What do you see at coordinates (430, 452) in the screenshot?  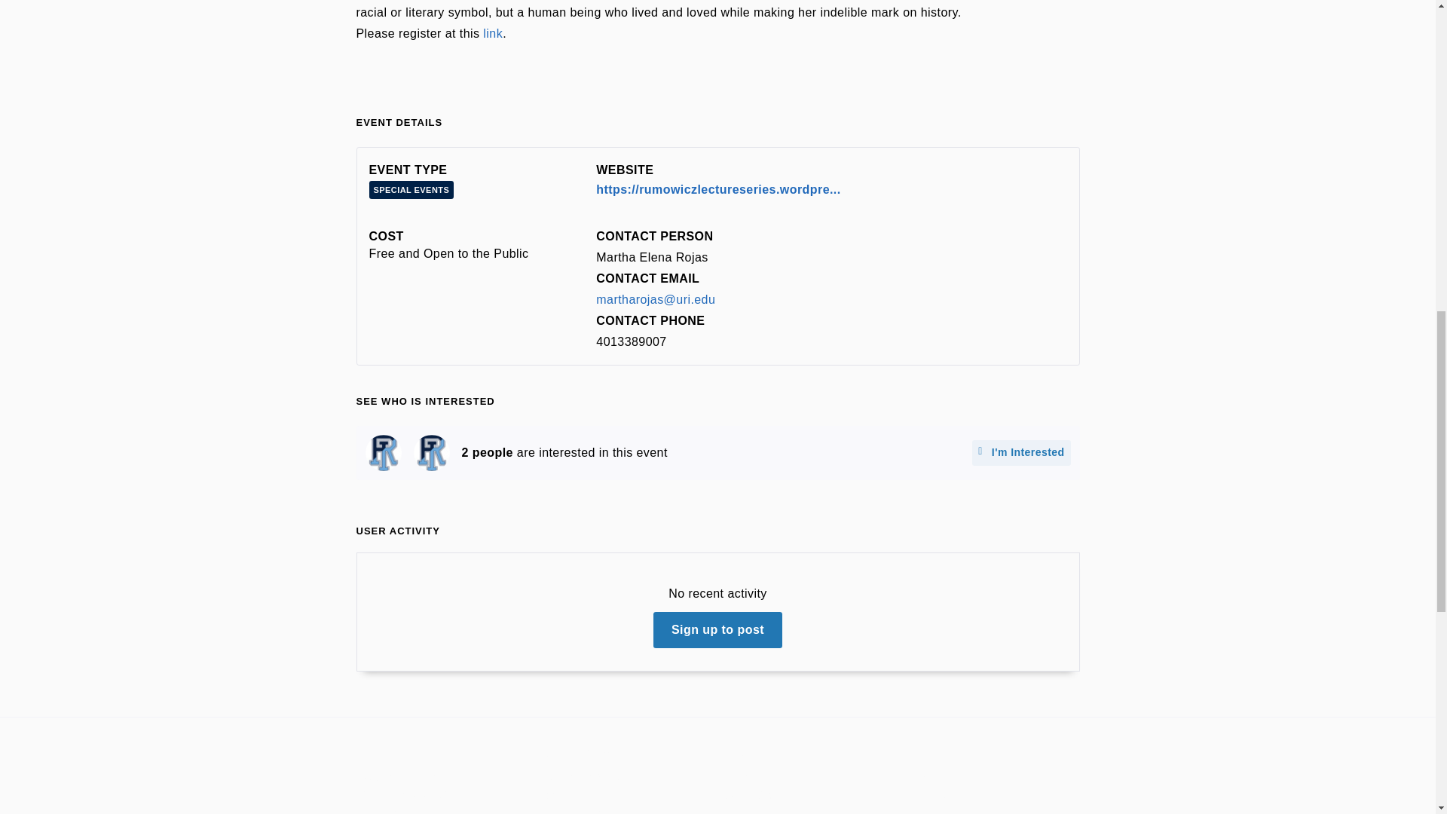 I see `Henry Owen O'Brien` at bounding box center [430, 452].